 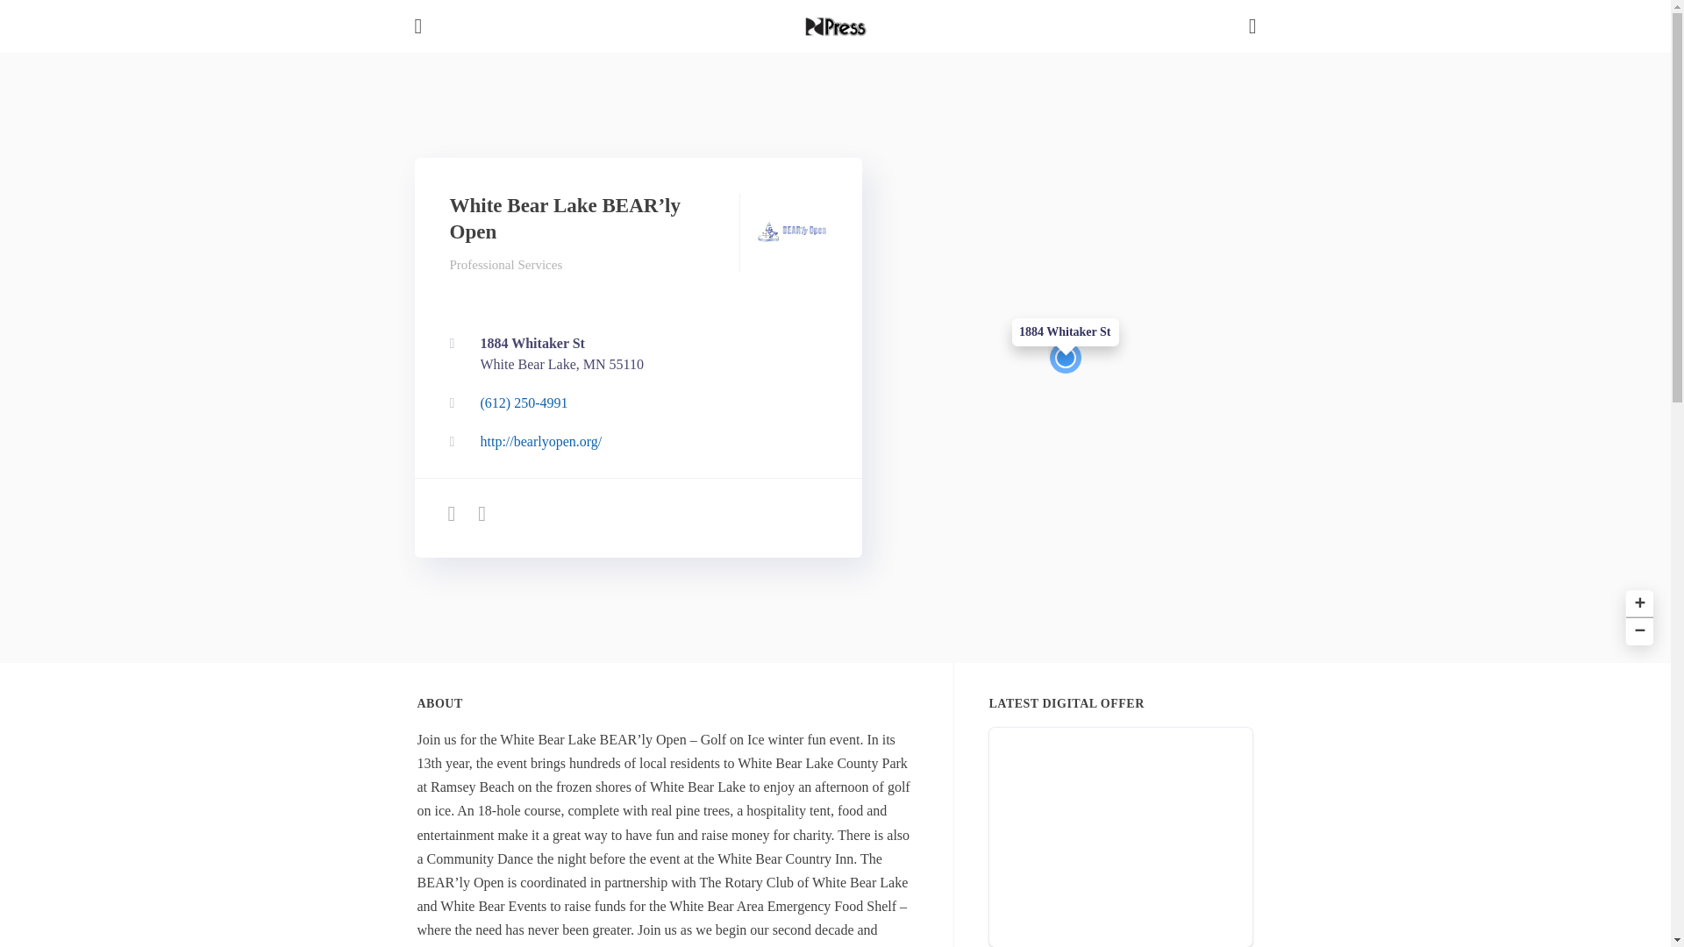 I want to click on Zoom in, so click(x=633, y=354).